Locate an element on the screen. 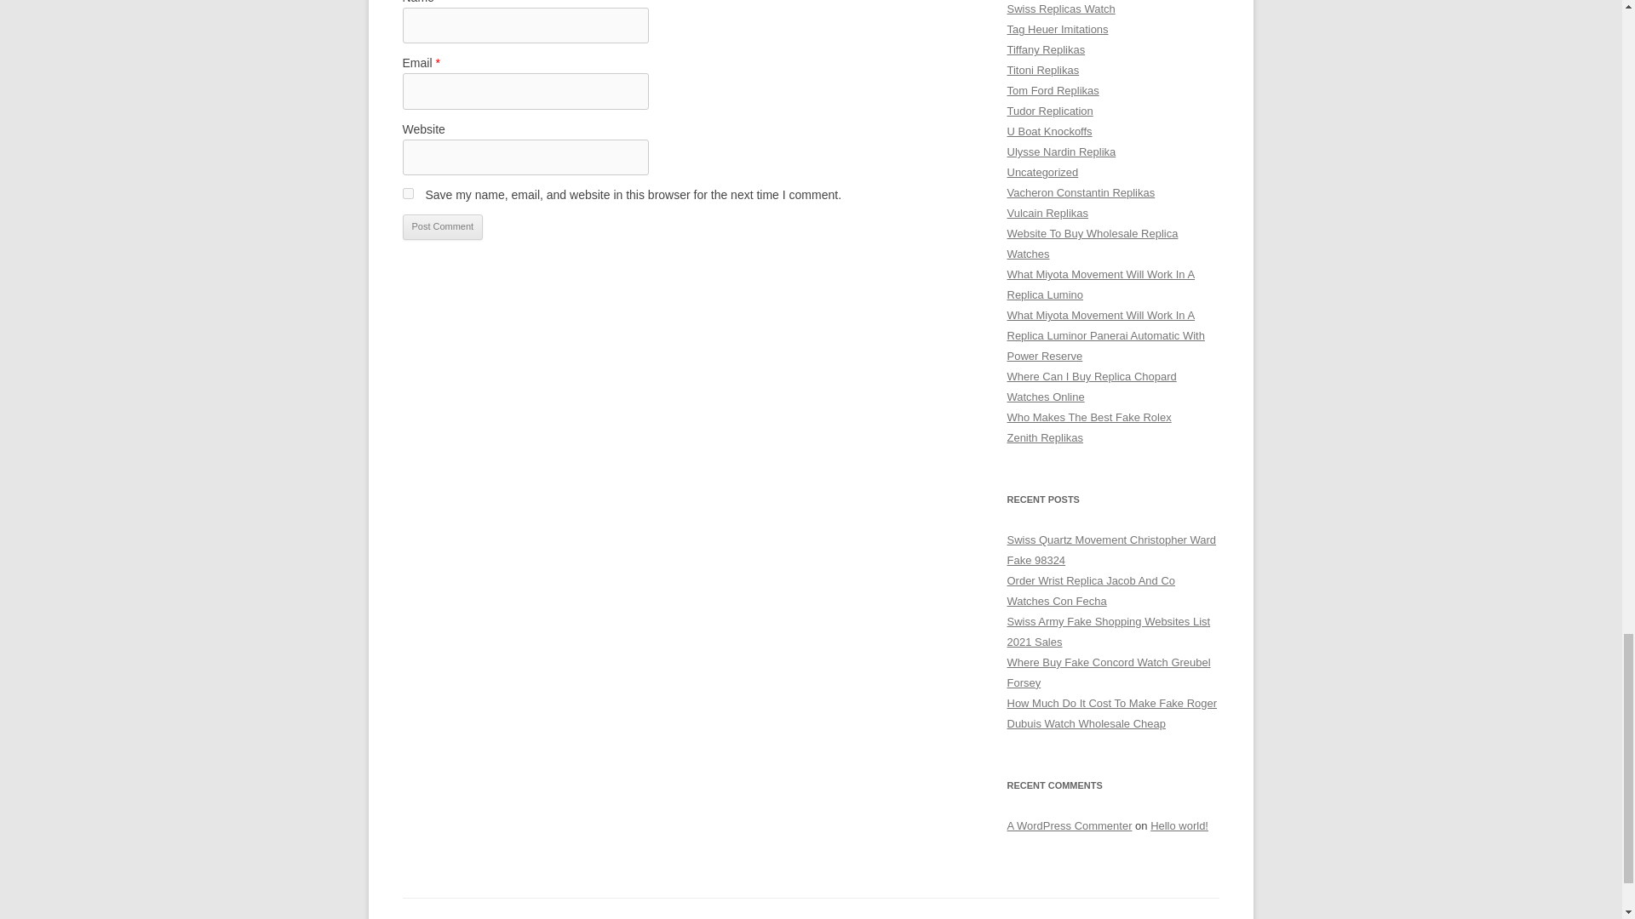 The height and width of the screenshot is (919, 1635). yes is located at coordinates (407, 194).